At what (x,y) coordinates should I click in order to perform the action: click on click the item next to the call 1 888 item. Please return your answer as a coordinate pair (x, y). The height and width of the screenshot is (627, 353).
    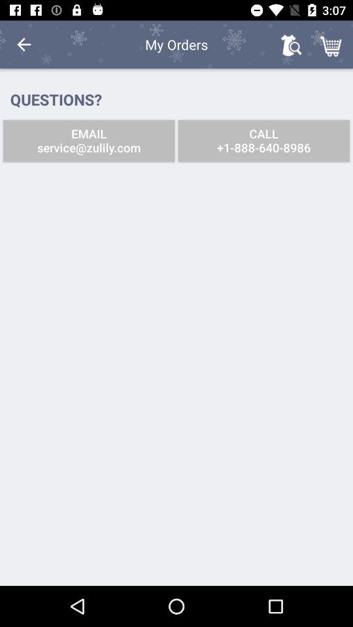
    Looking at the image, I should click on (89, 141).